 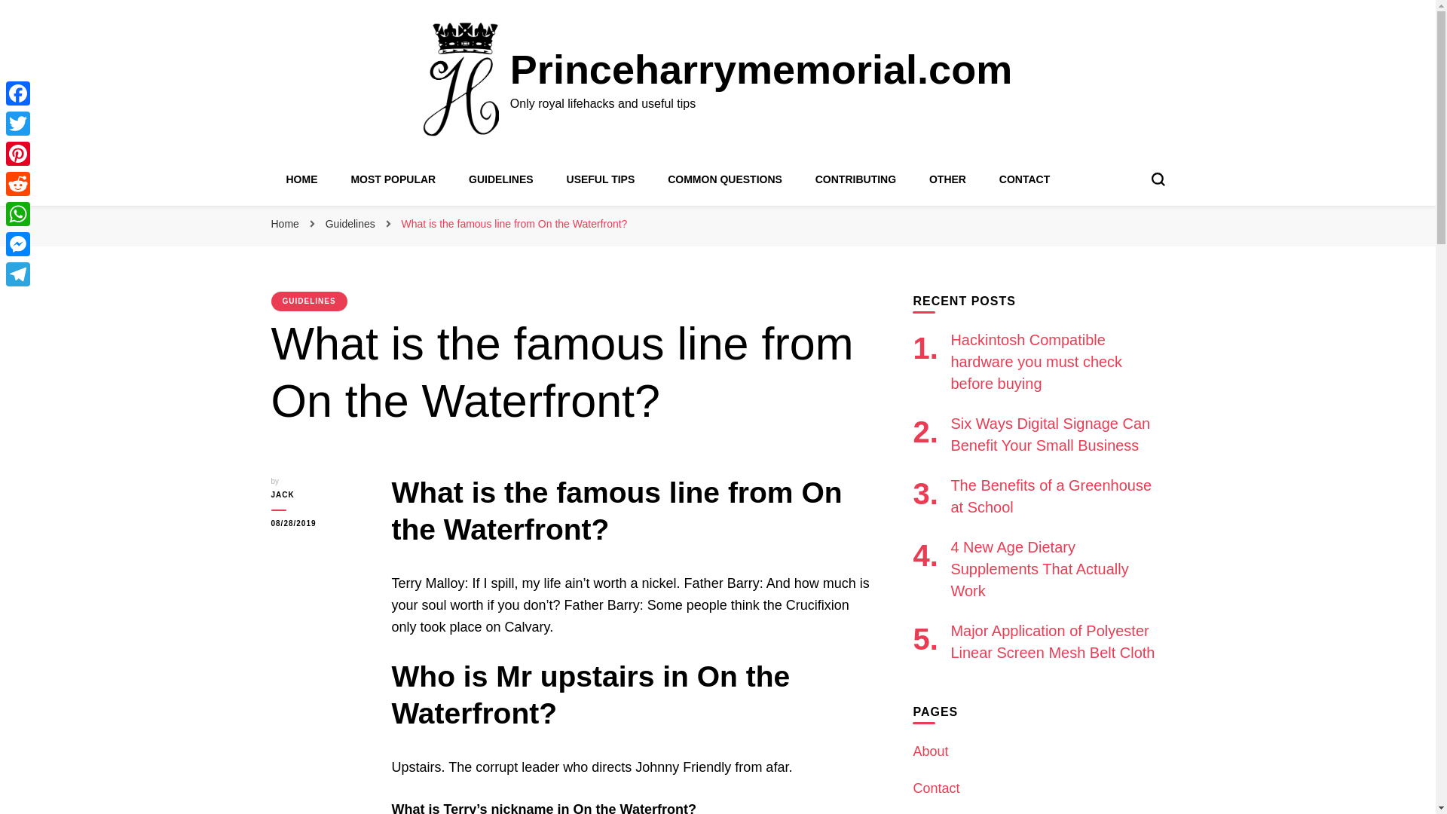 What do you see at coordinates (725, 179) in the screenshot?
I see `COMMON QUESTIONS` at bounding box center [725, 179].